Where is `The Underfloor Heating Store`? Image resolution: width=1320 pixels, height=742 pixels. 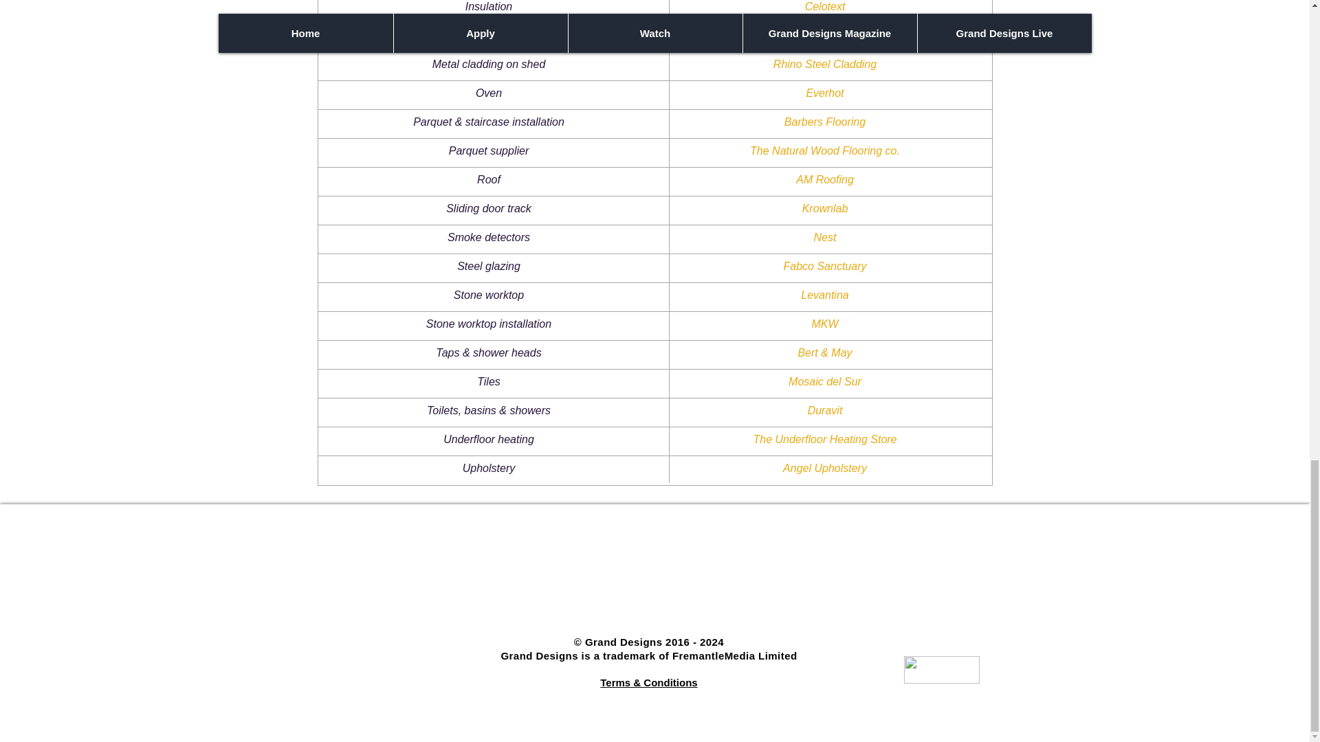 The Underfloor Heating Store is located at coordinates (825, 439).